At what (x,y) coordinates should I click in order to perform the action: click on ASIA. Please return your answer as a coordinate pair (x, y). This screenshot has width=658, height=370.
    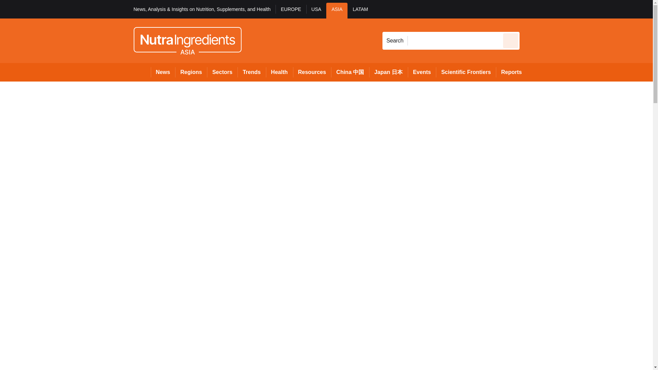
    Looking at the image, I should click on (337, 10).